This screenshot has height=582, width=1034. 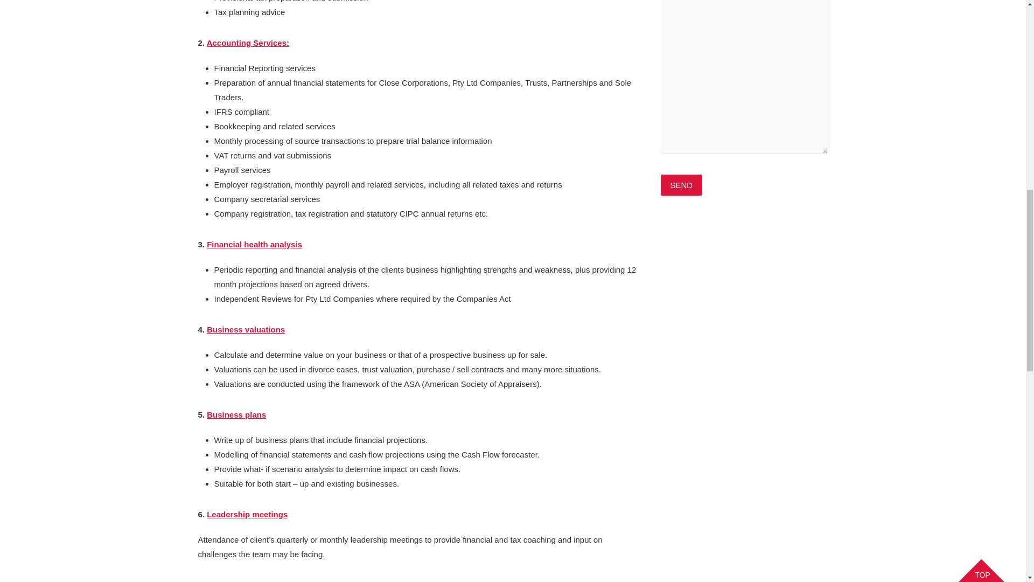 What do you see at coordinates (681, 185) in the screenshot?
I see `Send` at bounding box center [681, 185].